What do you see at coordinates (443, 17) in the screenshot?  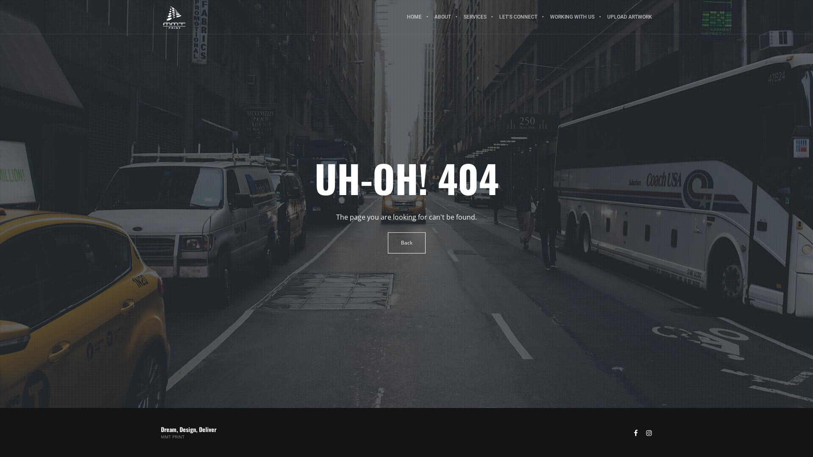 I see `ABOUT` at bounding box center [443, 17].